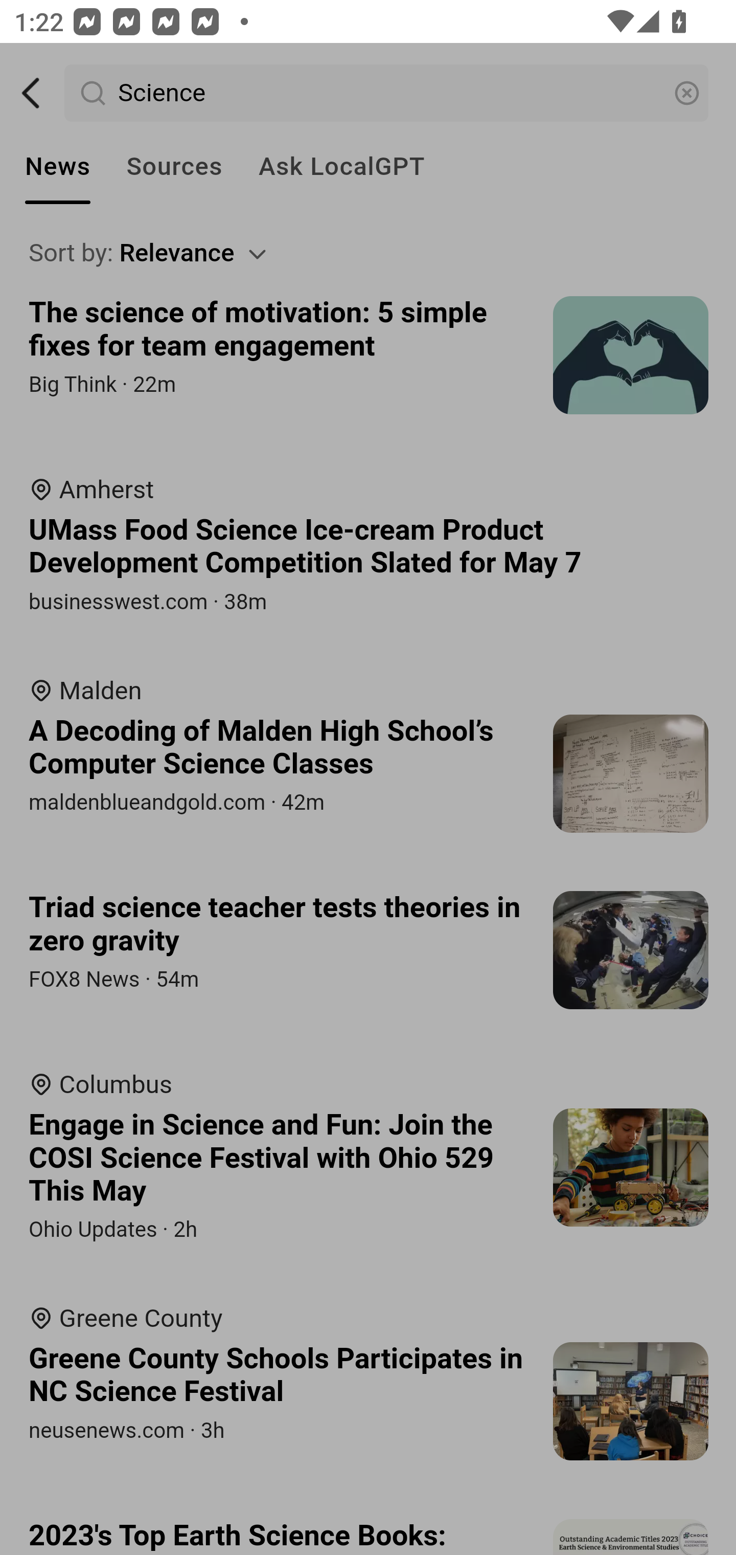 This screenshot has height=1555, width=736. Describe the element at coordinates (387, 93) in the screenshot. I see `Science` at that location.